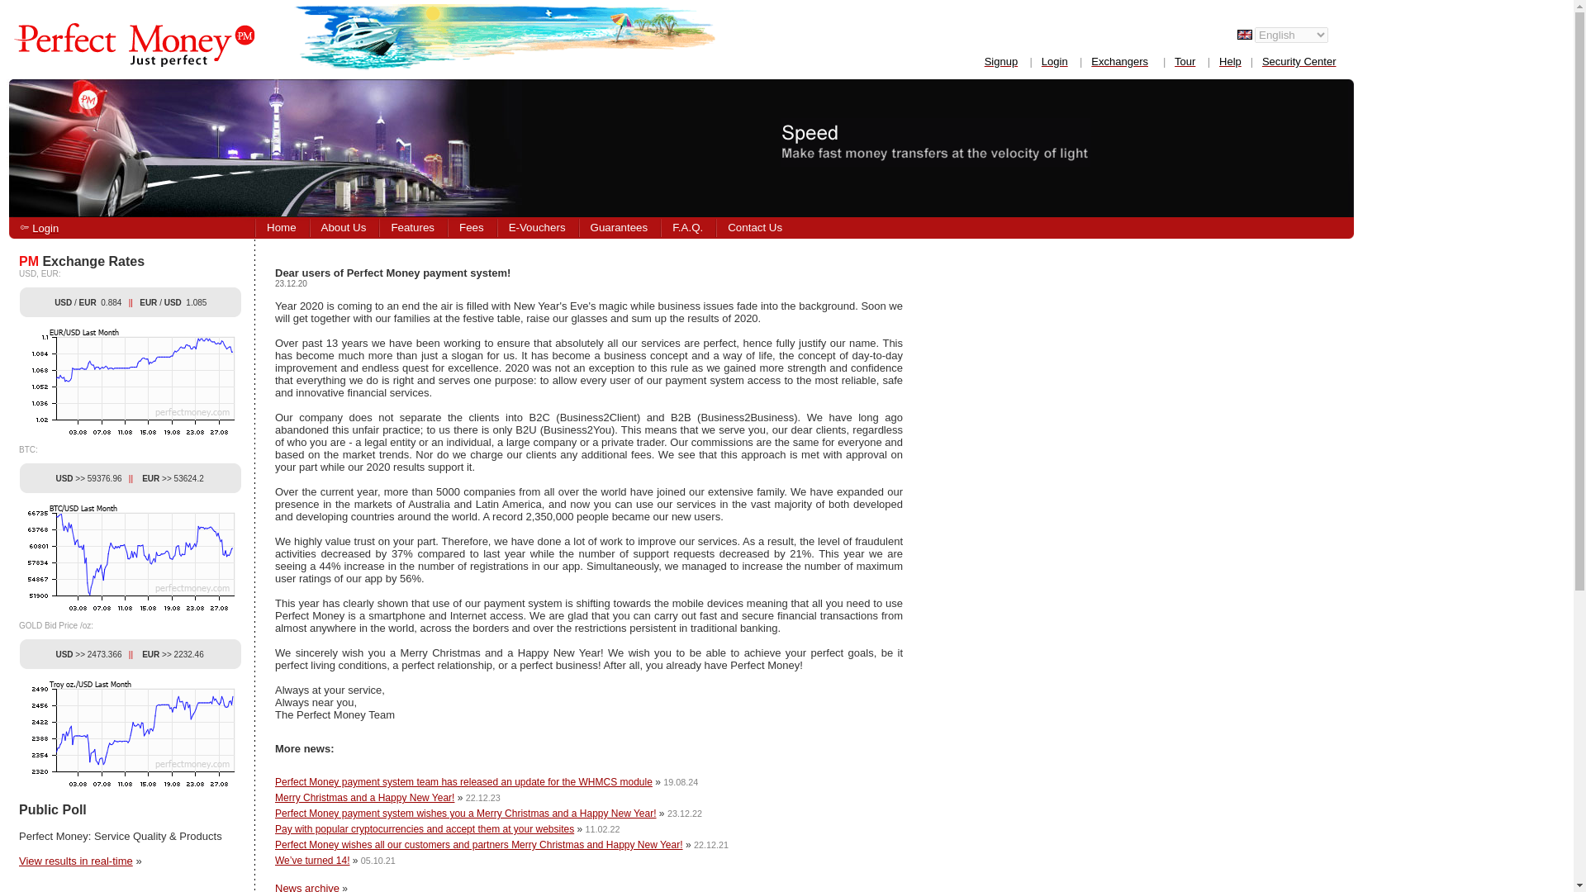 Image resolution: width=1586 pixels, height=892 pixels. What do you see at coordinates (537, 228) in the screenshot?
I see `E-Vouchers` at bounding box center [537, 228].